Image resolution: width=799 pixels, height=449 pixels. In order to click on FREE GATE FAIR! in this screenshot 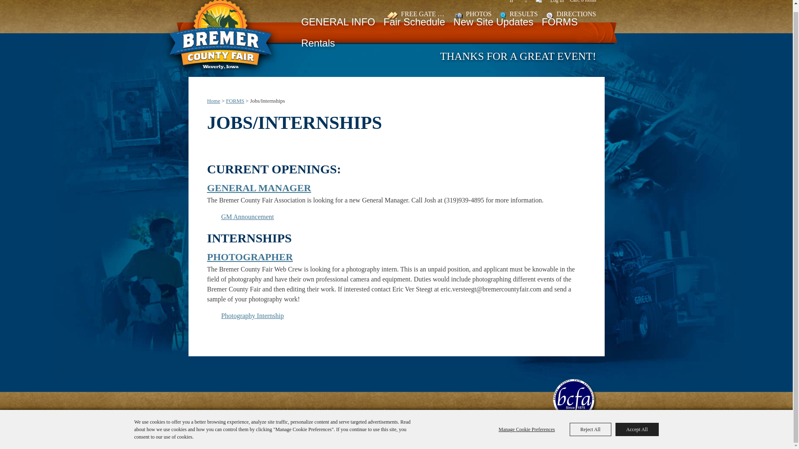, I will do `click(417, 15)`.